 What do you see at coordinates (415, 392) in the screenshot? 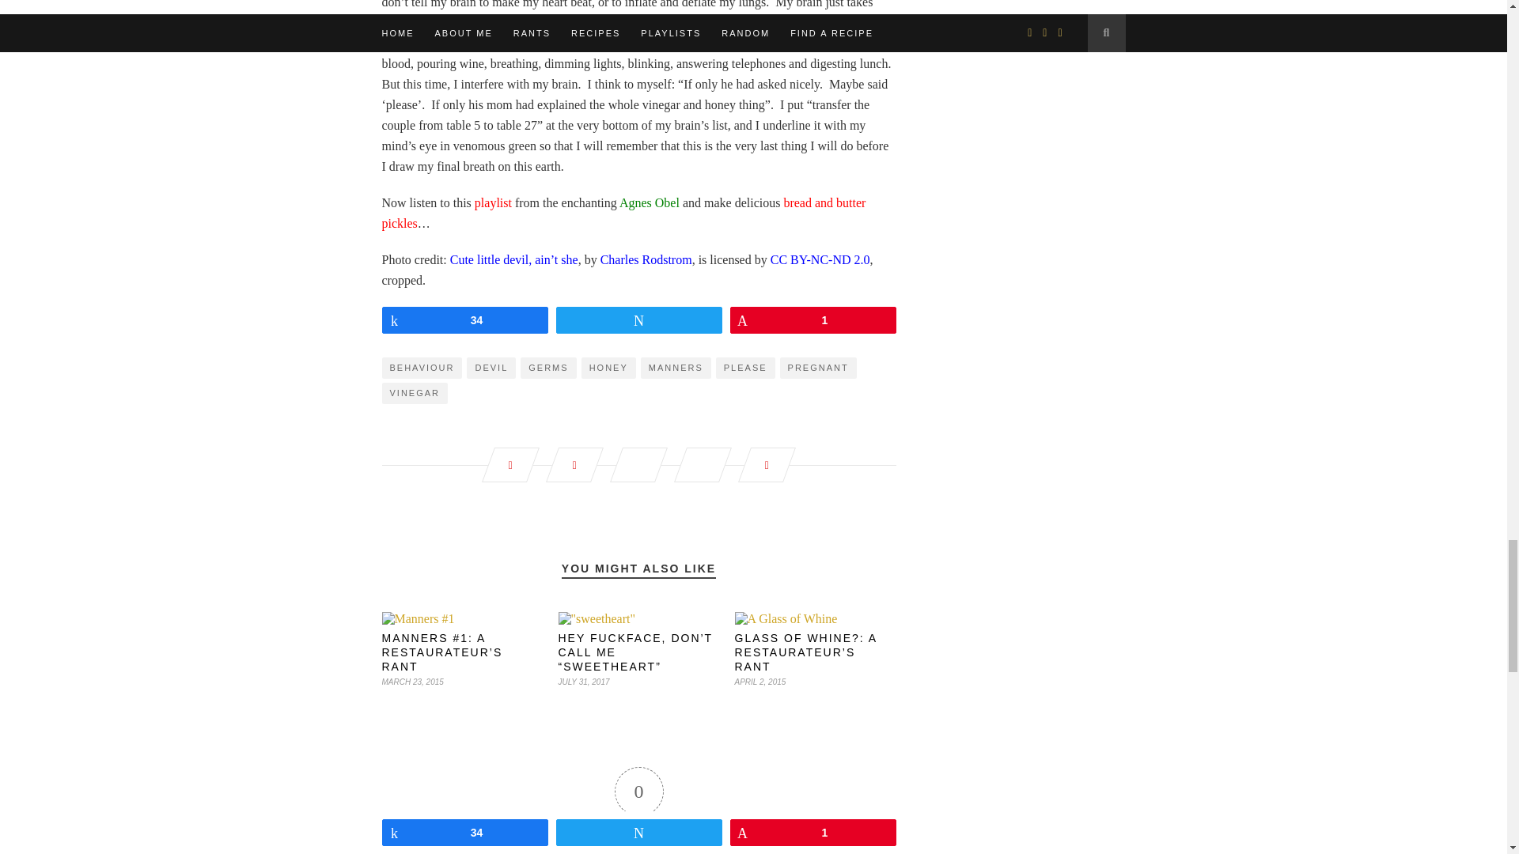
I see `VINEGAR` at bounding box center [415, 392].